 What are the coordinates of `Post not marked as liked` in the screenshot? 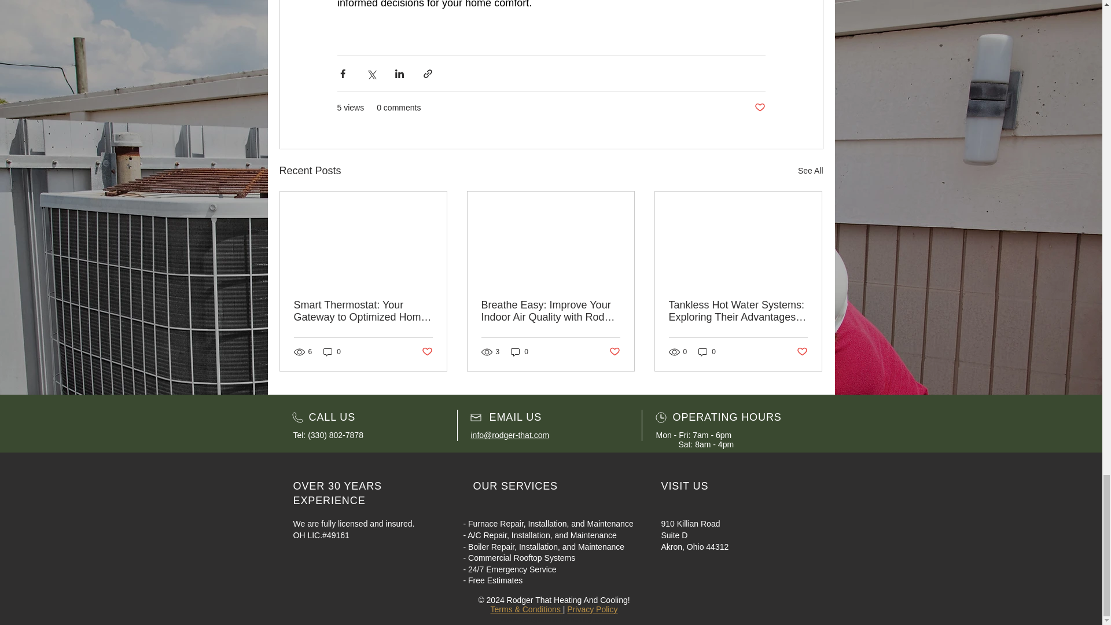 It's located at (802, 352).